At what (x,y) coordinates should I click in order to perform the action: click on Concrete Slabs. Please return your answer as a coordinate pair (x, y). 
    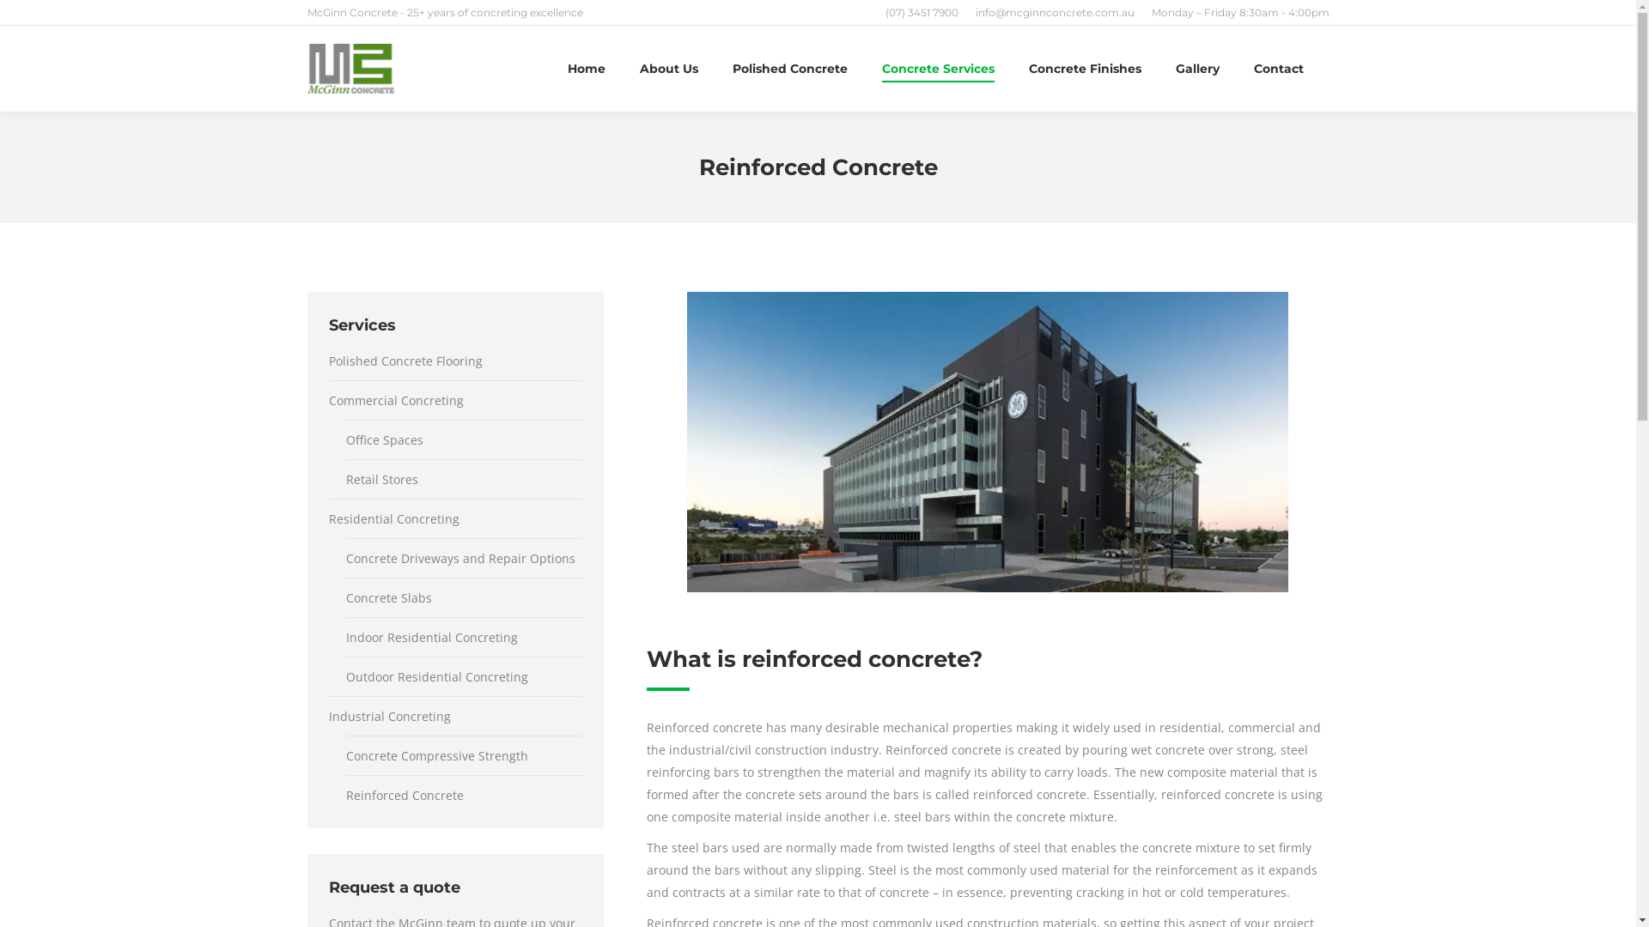
    Looking at the image, I should click on (388, 598).